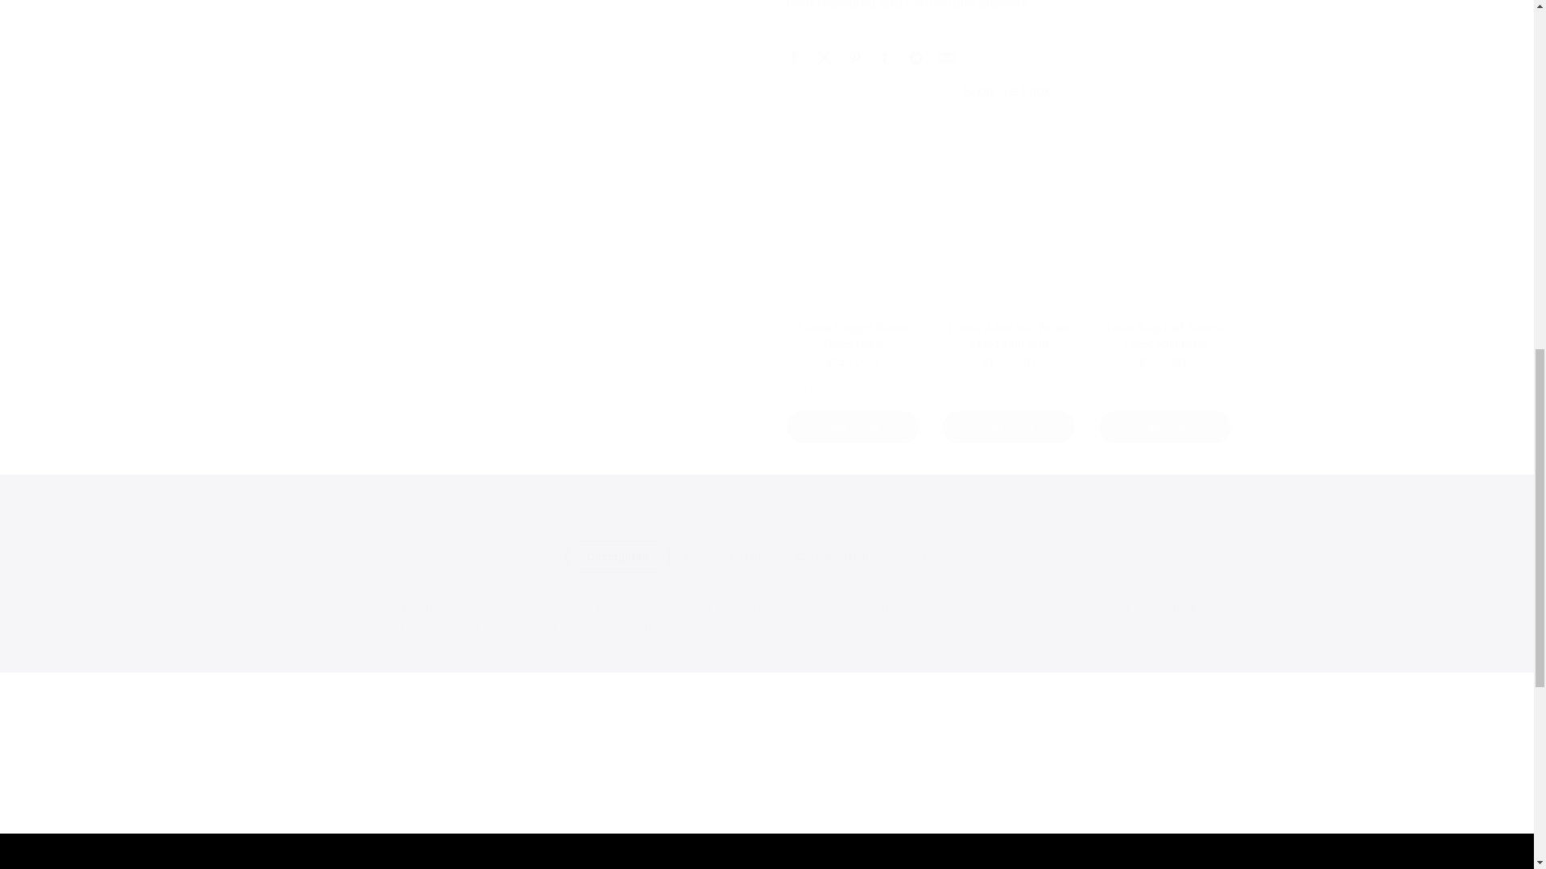 This screenshot has height=869, width=1546. What do you see at coordinates (823, 58) in the screenshot?
I see `Share on Twitter` at bounding box center [823, 58].